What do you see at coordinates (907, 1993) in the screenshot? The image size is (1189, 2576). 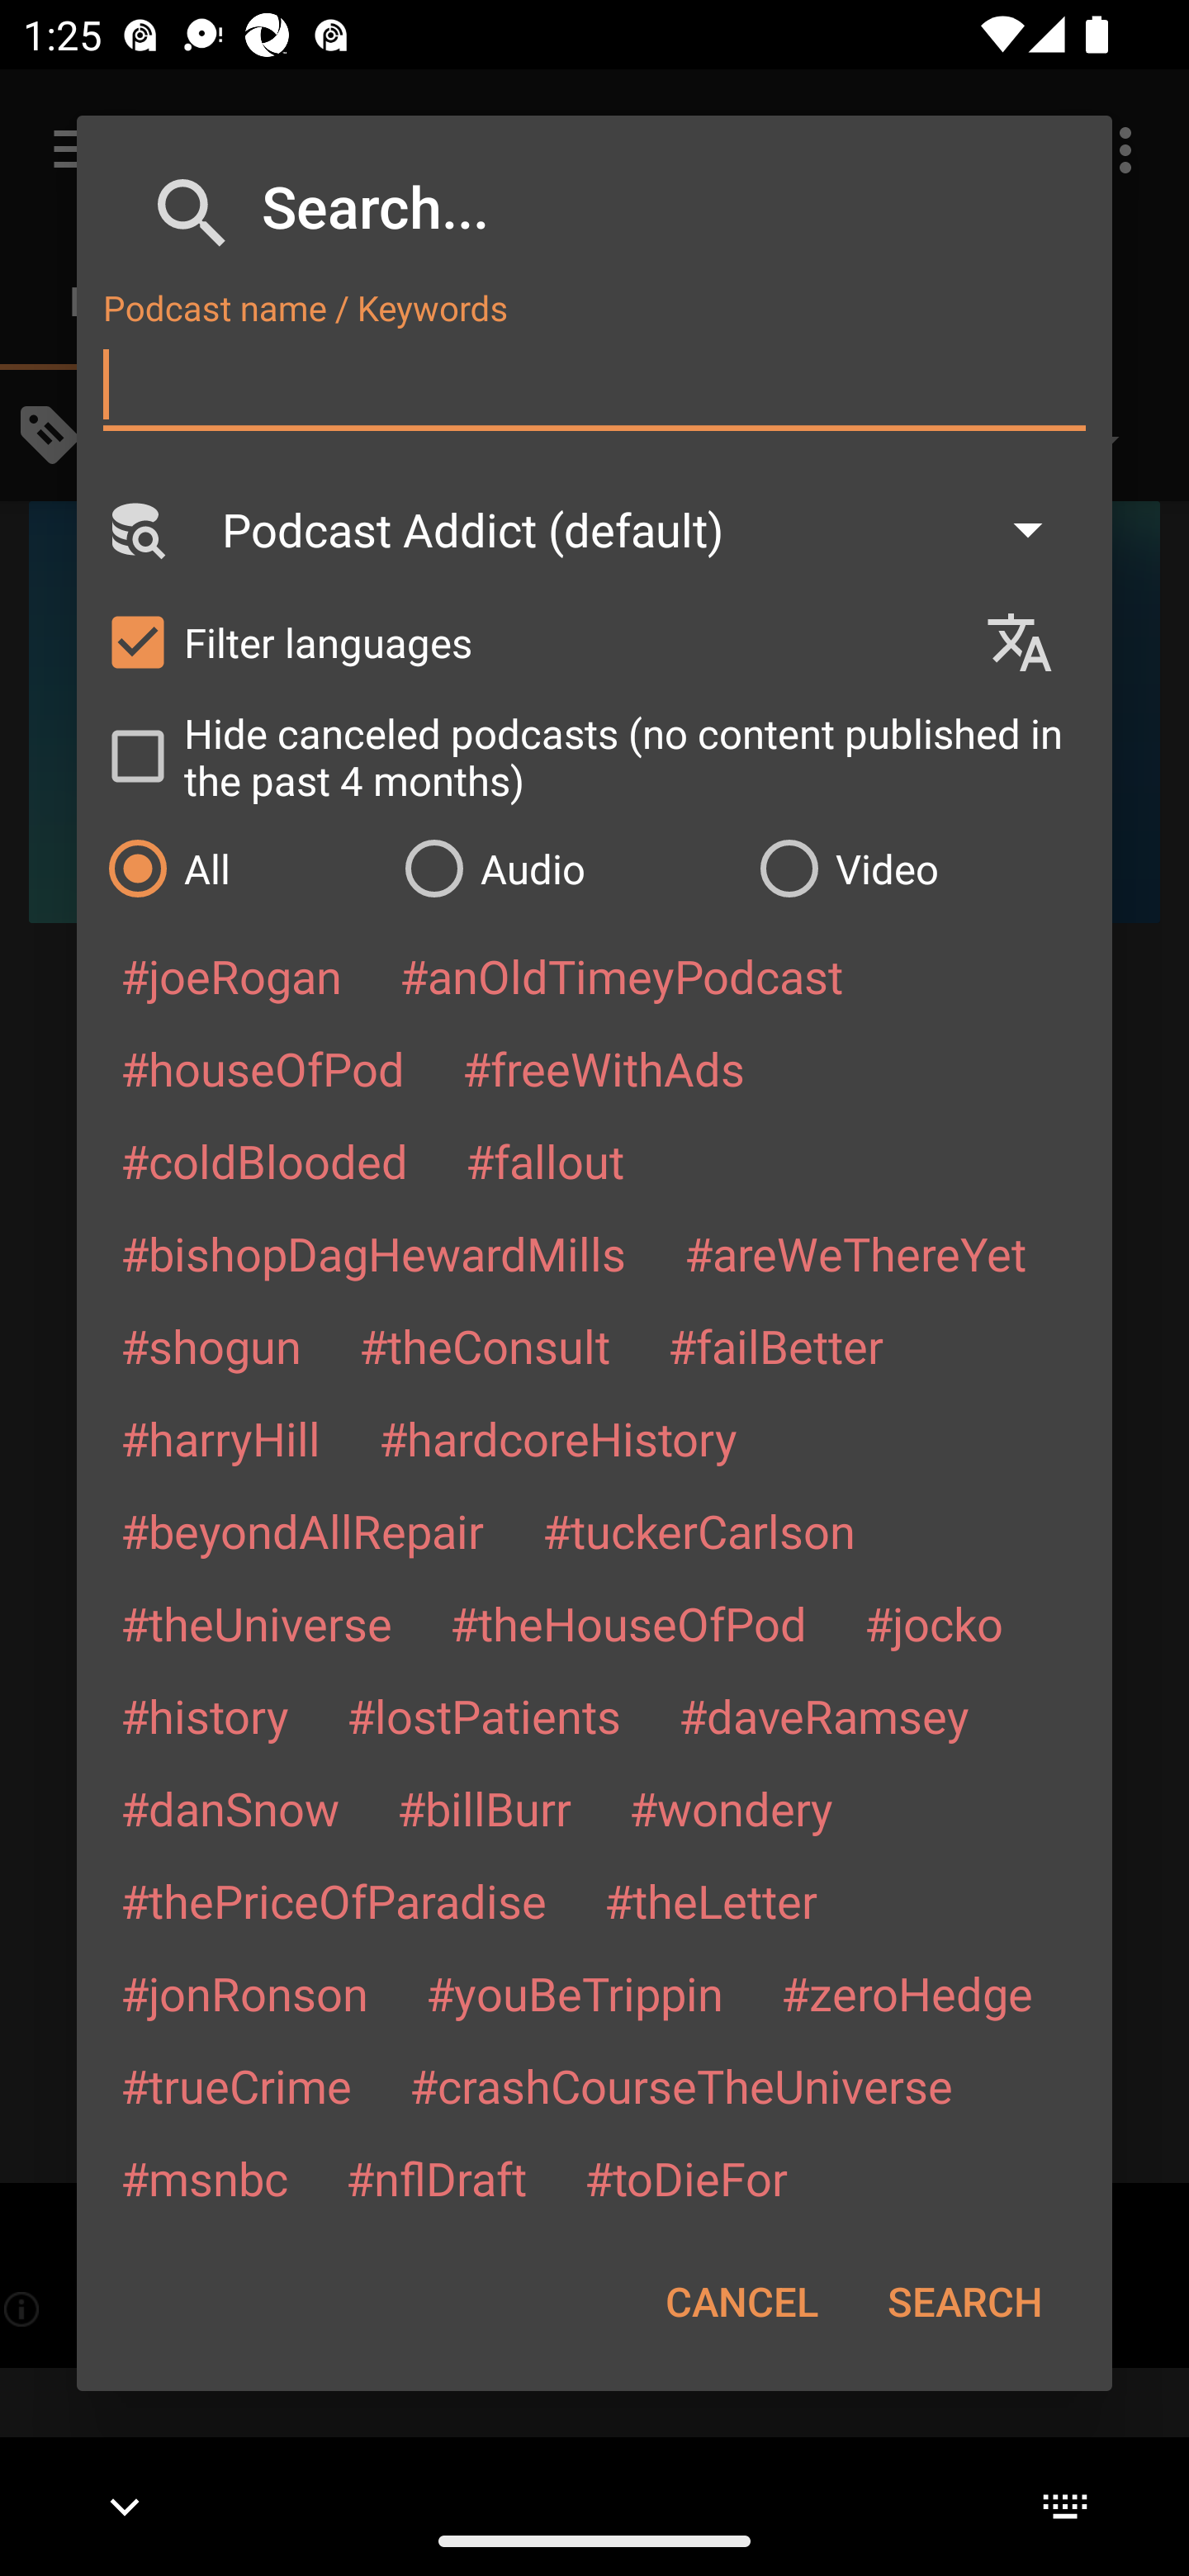 I see `#zeroHedge` at bounding box center [907, 1993].